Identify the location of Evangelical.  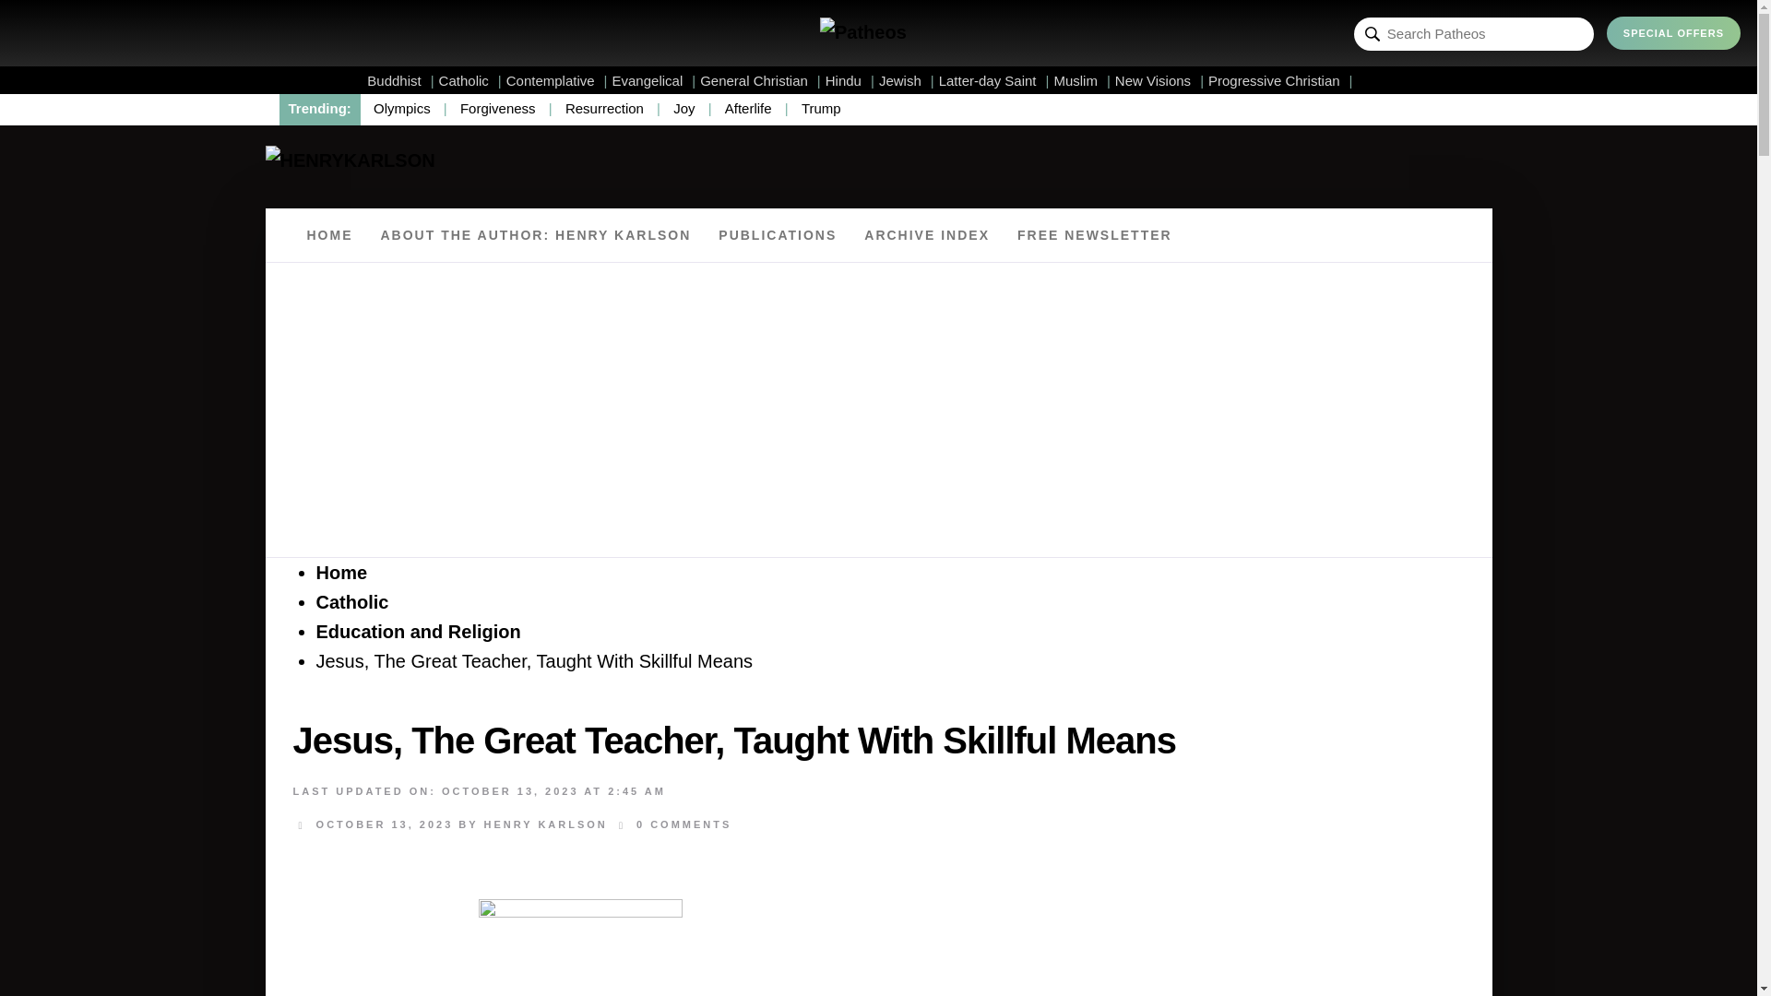
(654, 80).